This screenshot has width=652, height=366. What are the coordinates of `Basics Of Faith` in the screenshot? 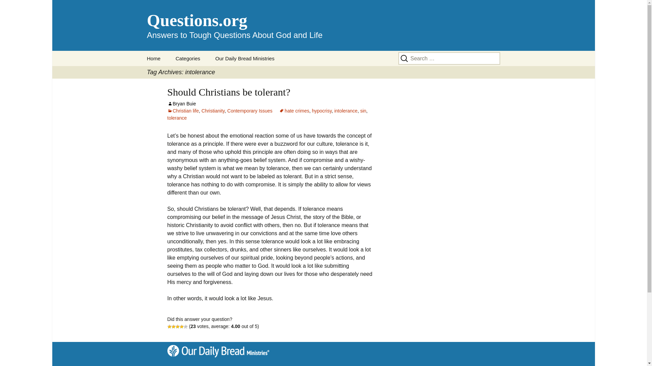 It's located at (228, 92).